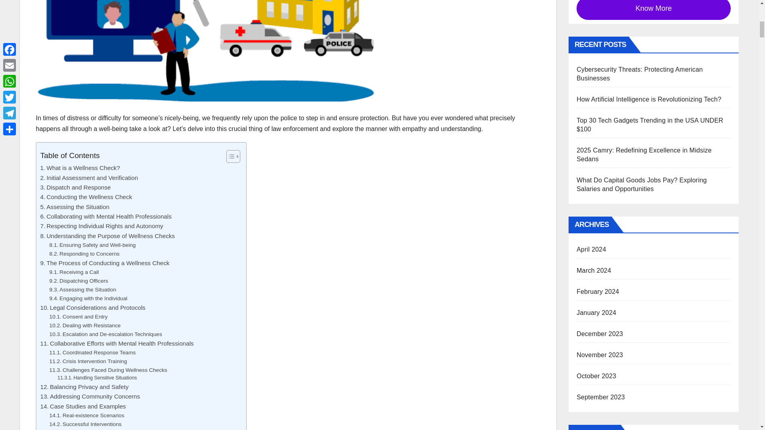 The height and width of the screenshot is (430, 765). What do you see at coordinates (92, 245) in the screenshot?
I see `Ensuring Safety and Well-being` at bounding box center [92, 245].